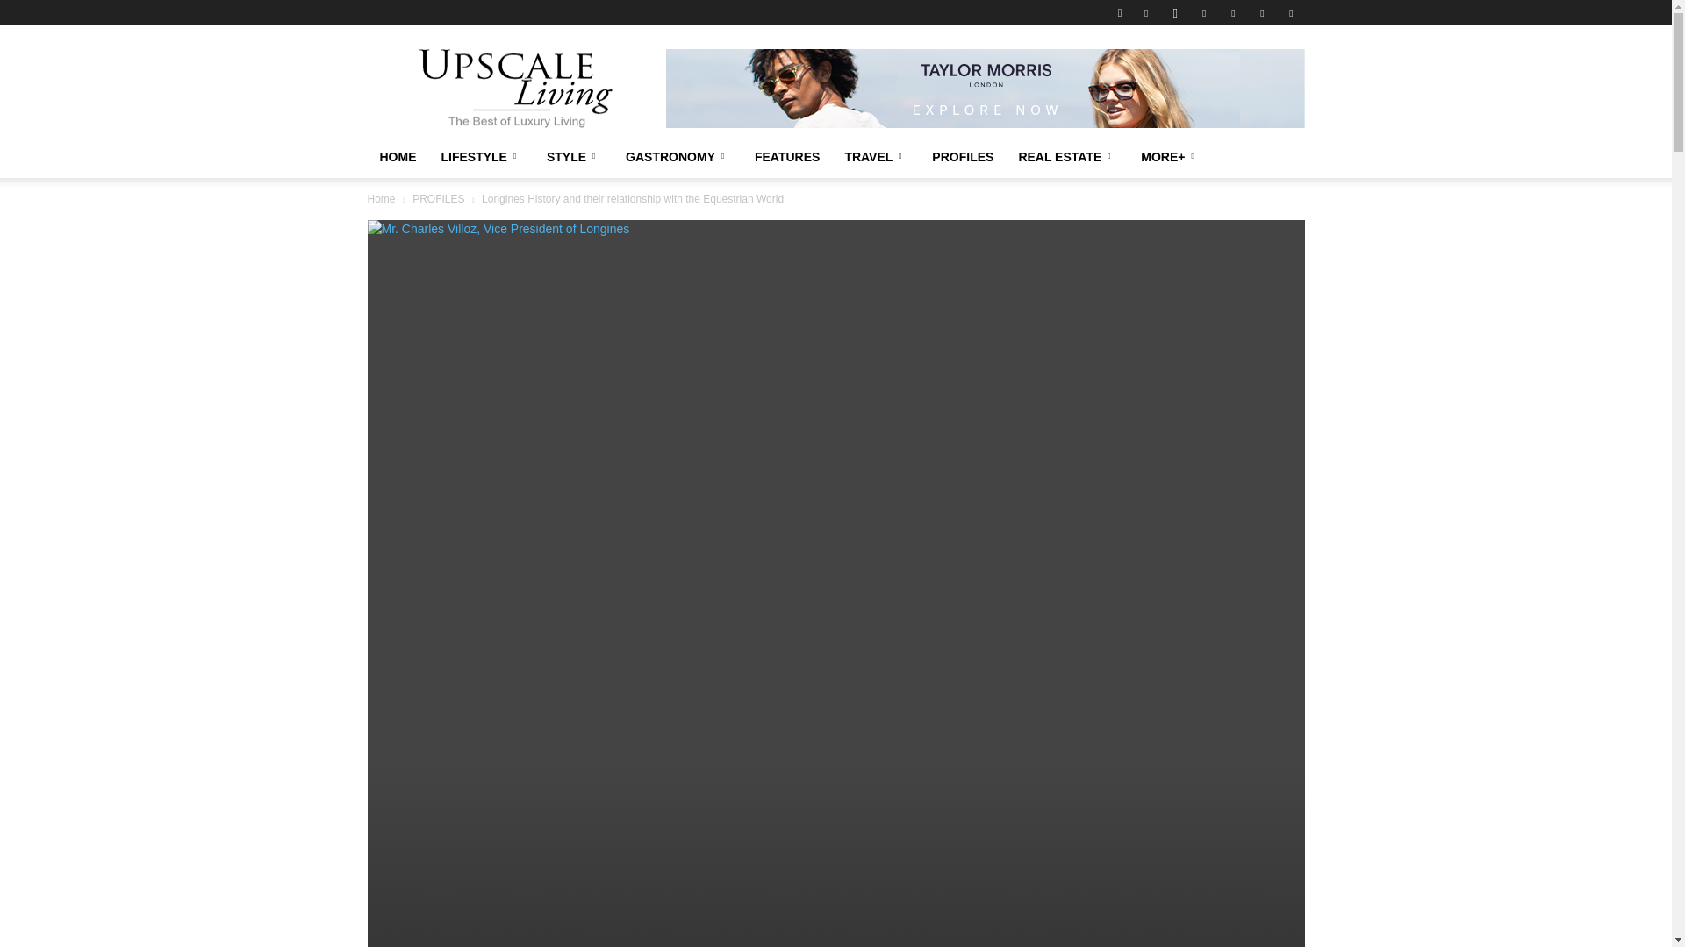 The image size is (1685, 947). Describe the element at coordinates (1145, 12) in the screenshot. I see `Facebook` at that location.